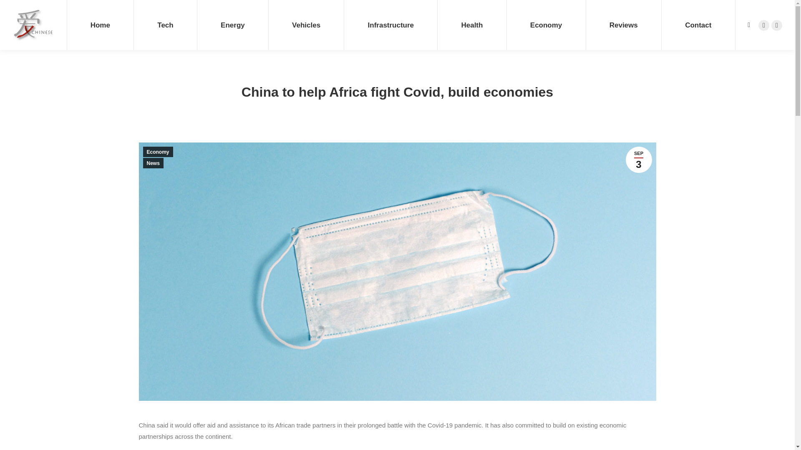  What do you see at coordinates (638, 160) in the screenshot?
I see `Energy` at bounding box center [638, 160].